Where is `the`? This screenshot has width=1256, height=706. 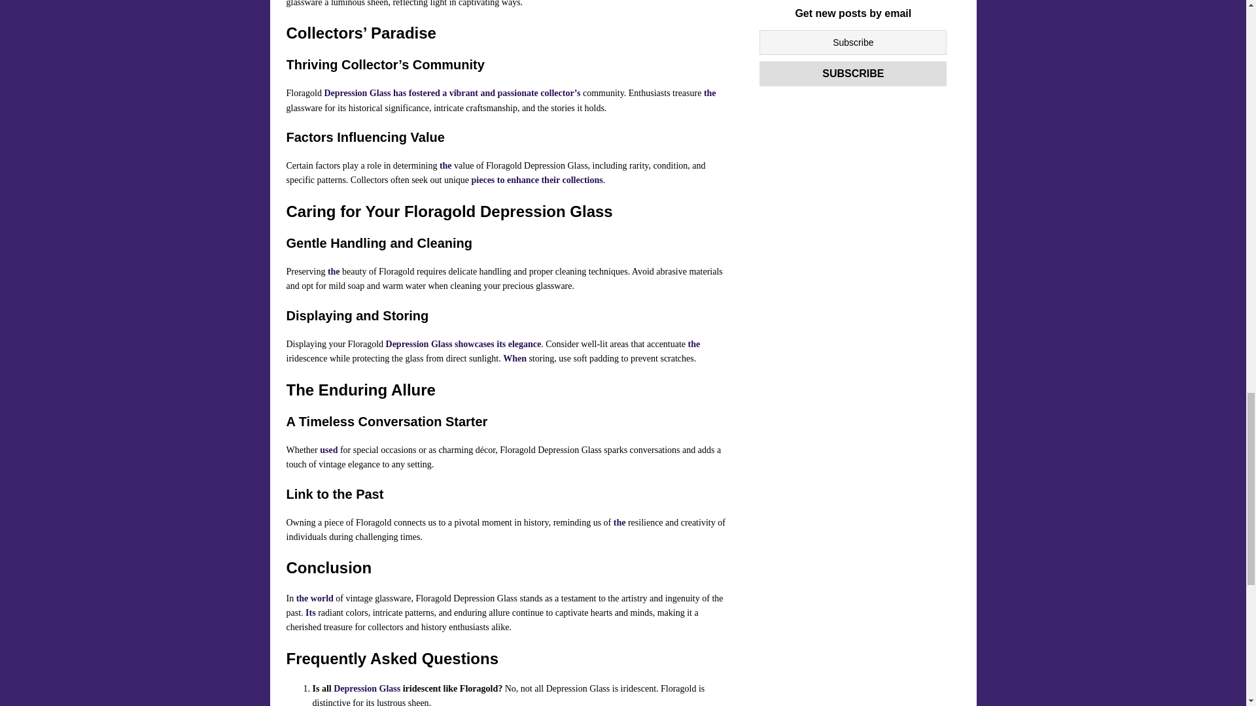
the is located at coordinates (709, 93).